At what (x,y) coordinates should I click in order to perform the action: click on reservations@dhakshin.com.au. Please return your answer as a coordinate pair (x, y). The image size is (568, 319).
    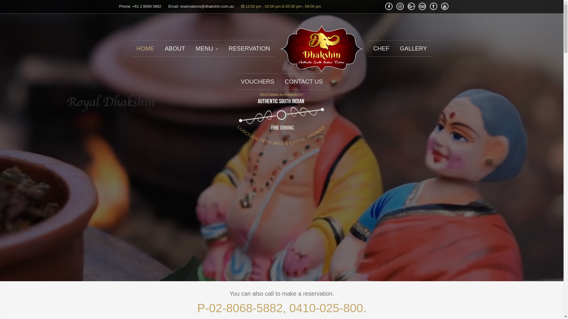
    Looking at the image, I should click on (207, 6).